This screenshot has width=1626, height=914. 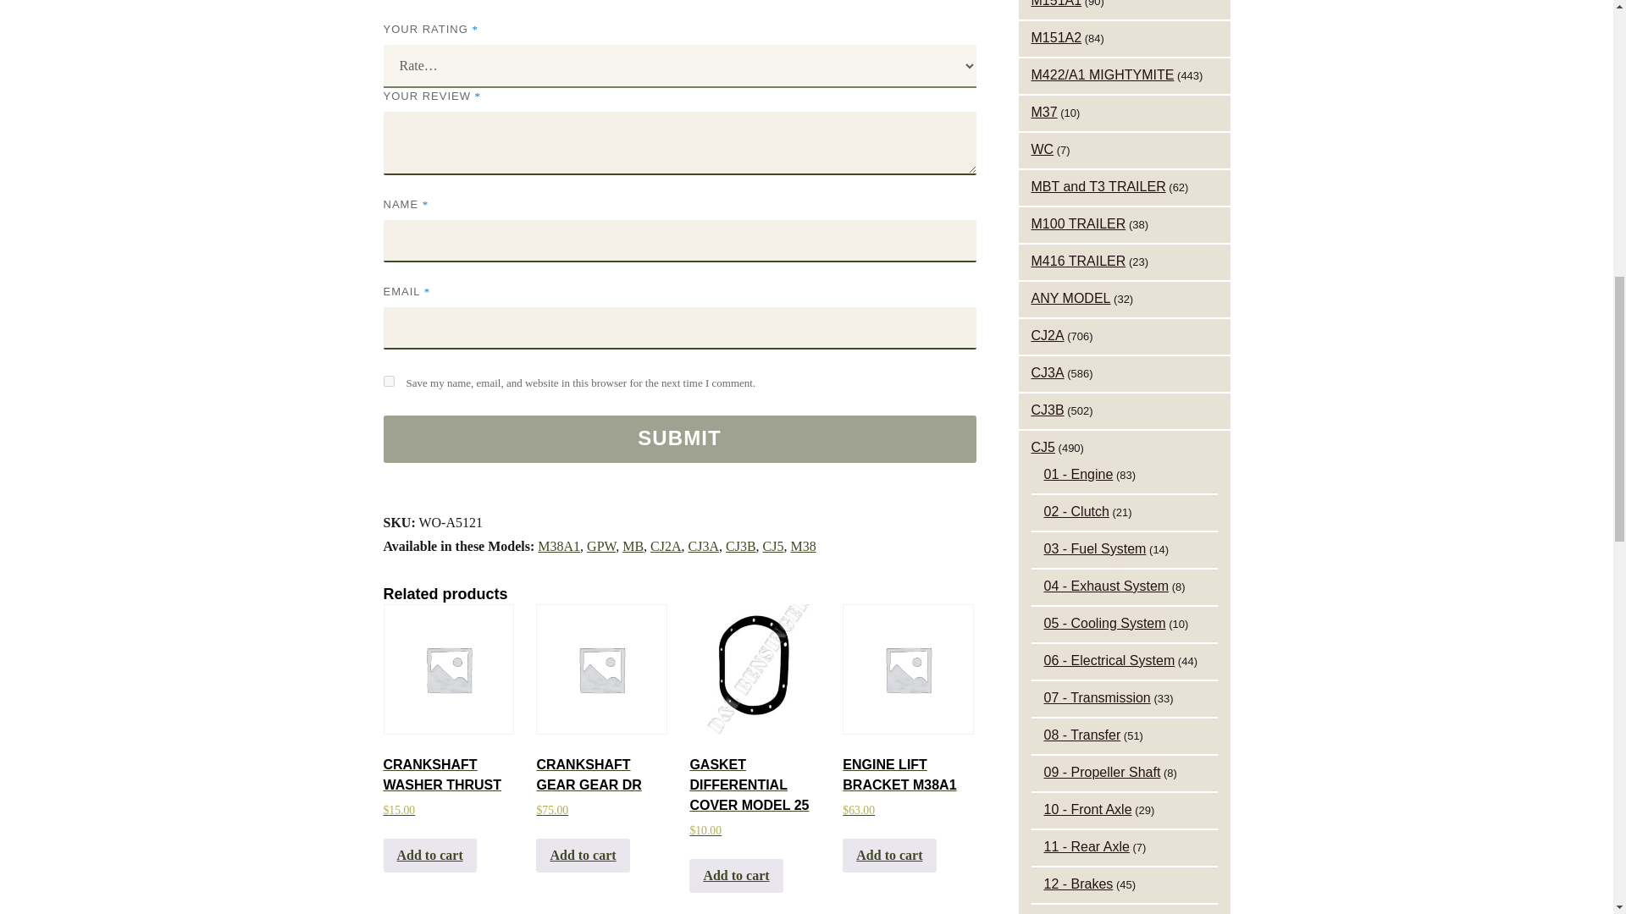 What do you see at coordinates (754, 669) in the screenshot?
I see `GASKET DIFFERENTIAL COVER MODEL 25` at bounding box center [754, 669].